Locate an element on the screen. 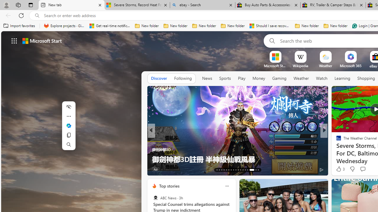 The height and width of the screenshot is (212, 378). Hide menu is located at coordinates (69, 107).